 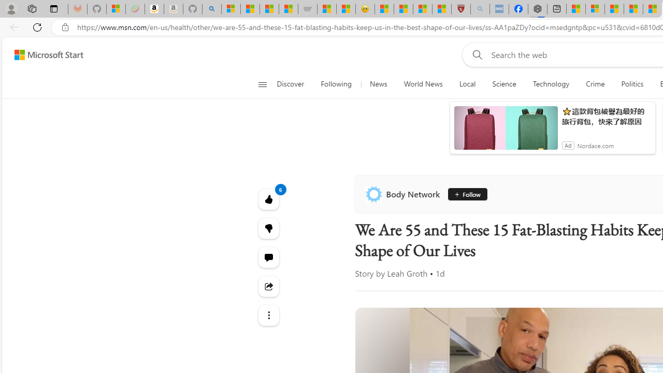 What do you see at coordinates (405, 194) in the screenshot?
I see `Body Network` at bounding box center [405, 194].